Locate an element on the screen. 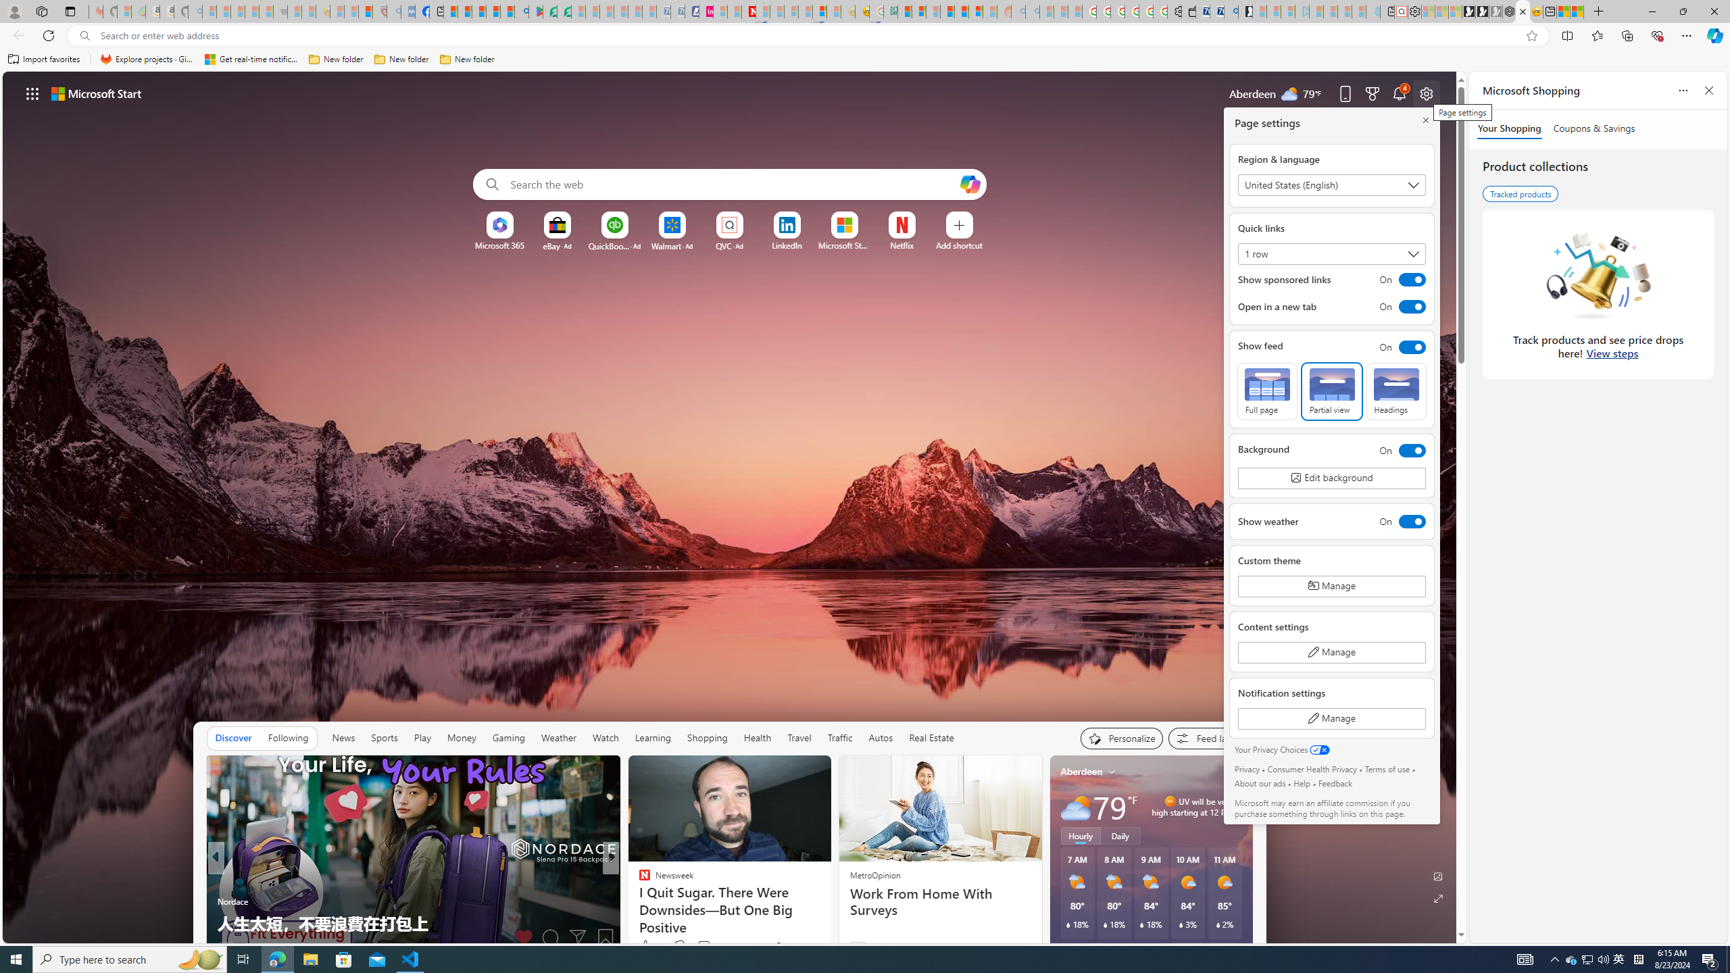 Image resolution: width=1730 pixels, height=973 pixels. LinkedIn is located at coordinates (787, 245).